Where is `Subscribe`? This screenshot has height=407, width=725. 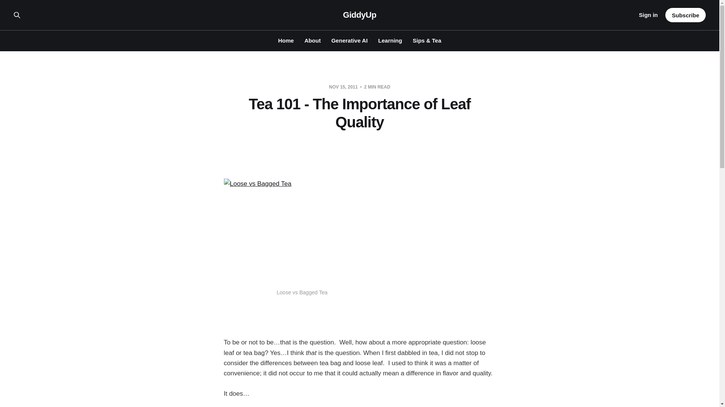
Subscribe is located at coordinates (685, 15).